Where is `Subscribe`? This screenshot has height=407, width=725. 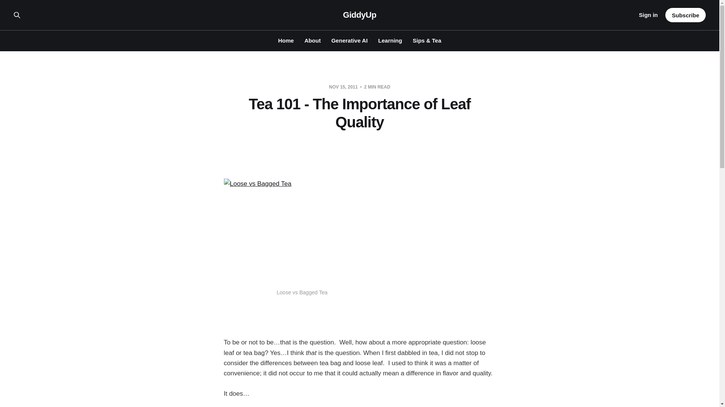
Subscribe is located at coordinates (685, 15).